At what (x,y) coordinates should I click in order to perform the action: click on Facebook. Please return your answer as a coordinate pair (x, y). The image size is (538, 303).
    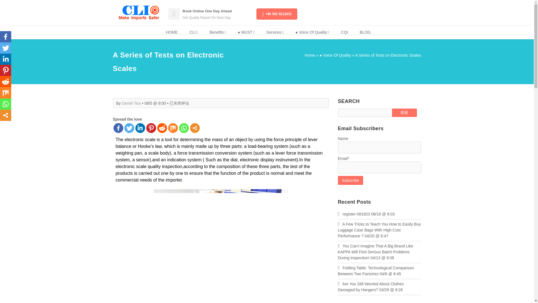
    Looking at the image, I should click on (6, 37).